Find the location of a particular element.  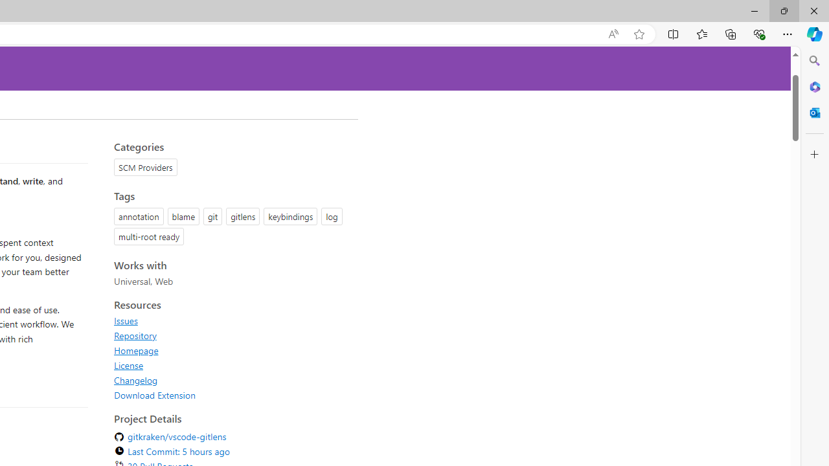

Homepage is located at coordinates (232, 350).